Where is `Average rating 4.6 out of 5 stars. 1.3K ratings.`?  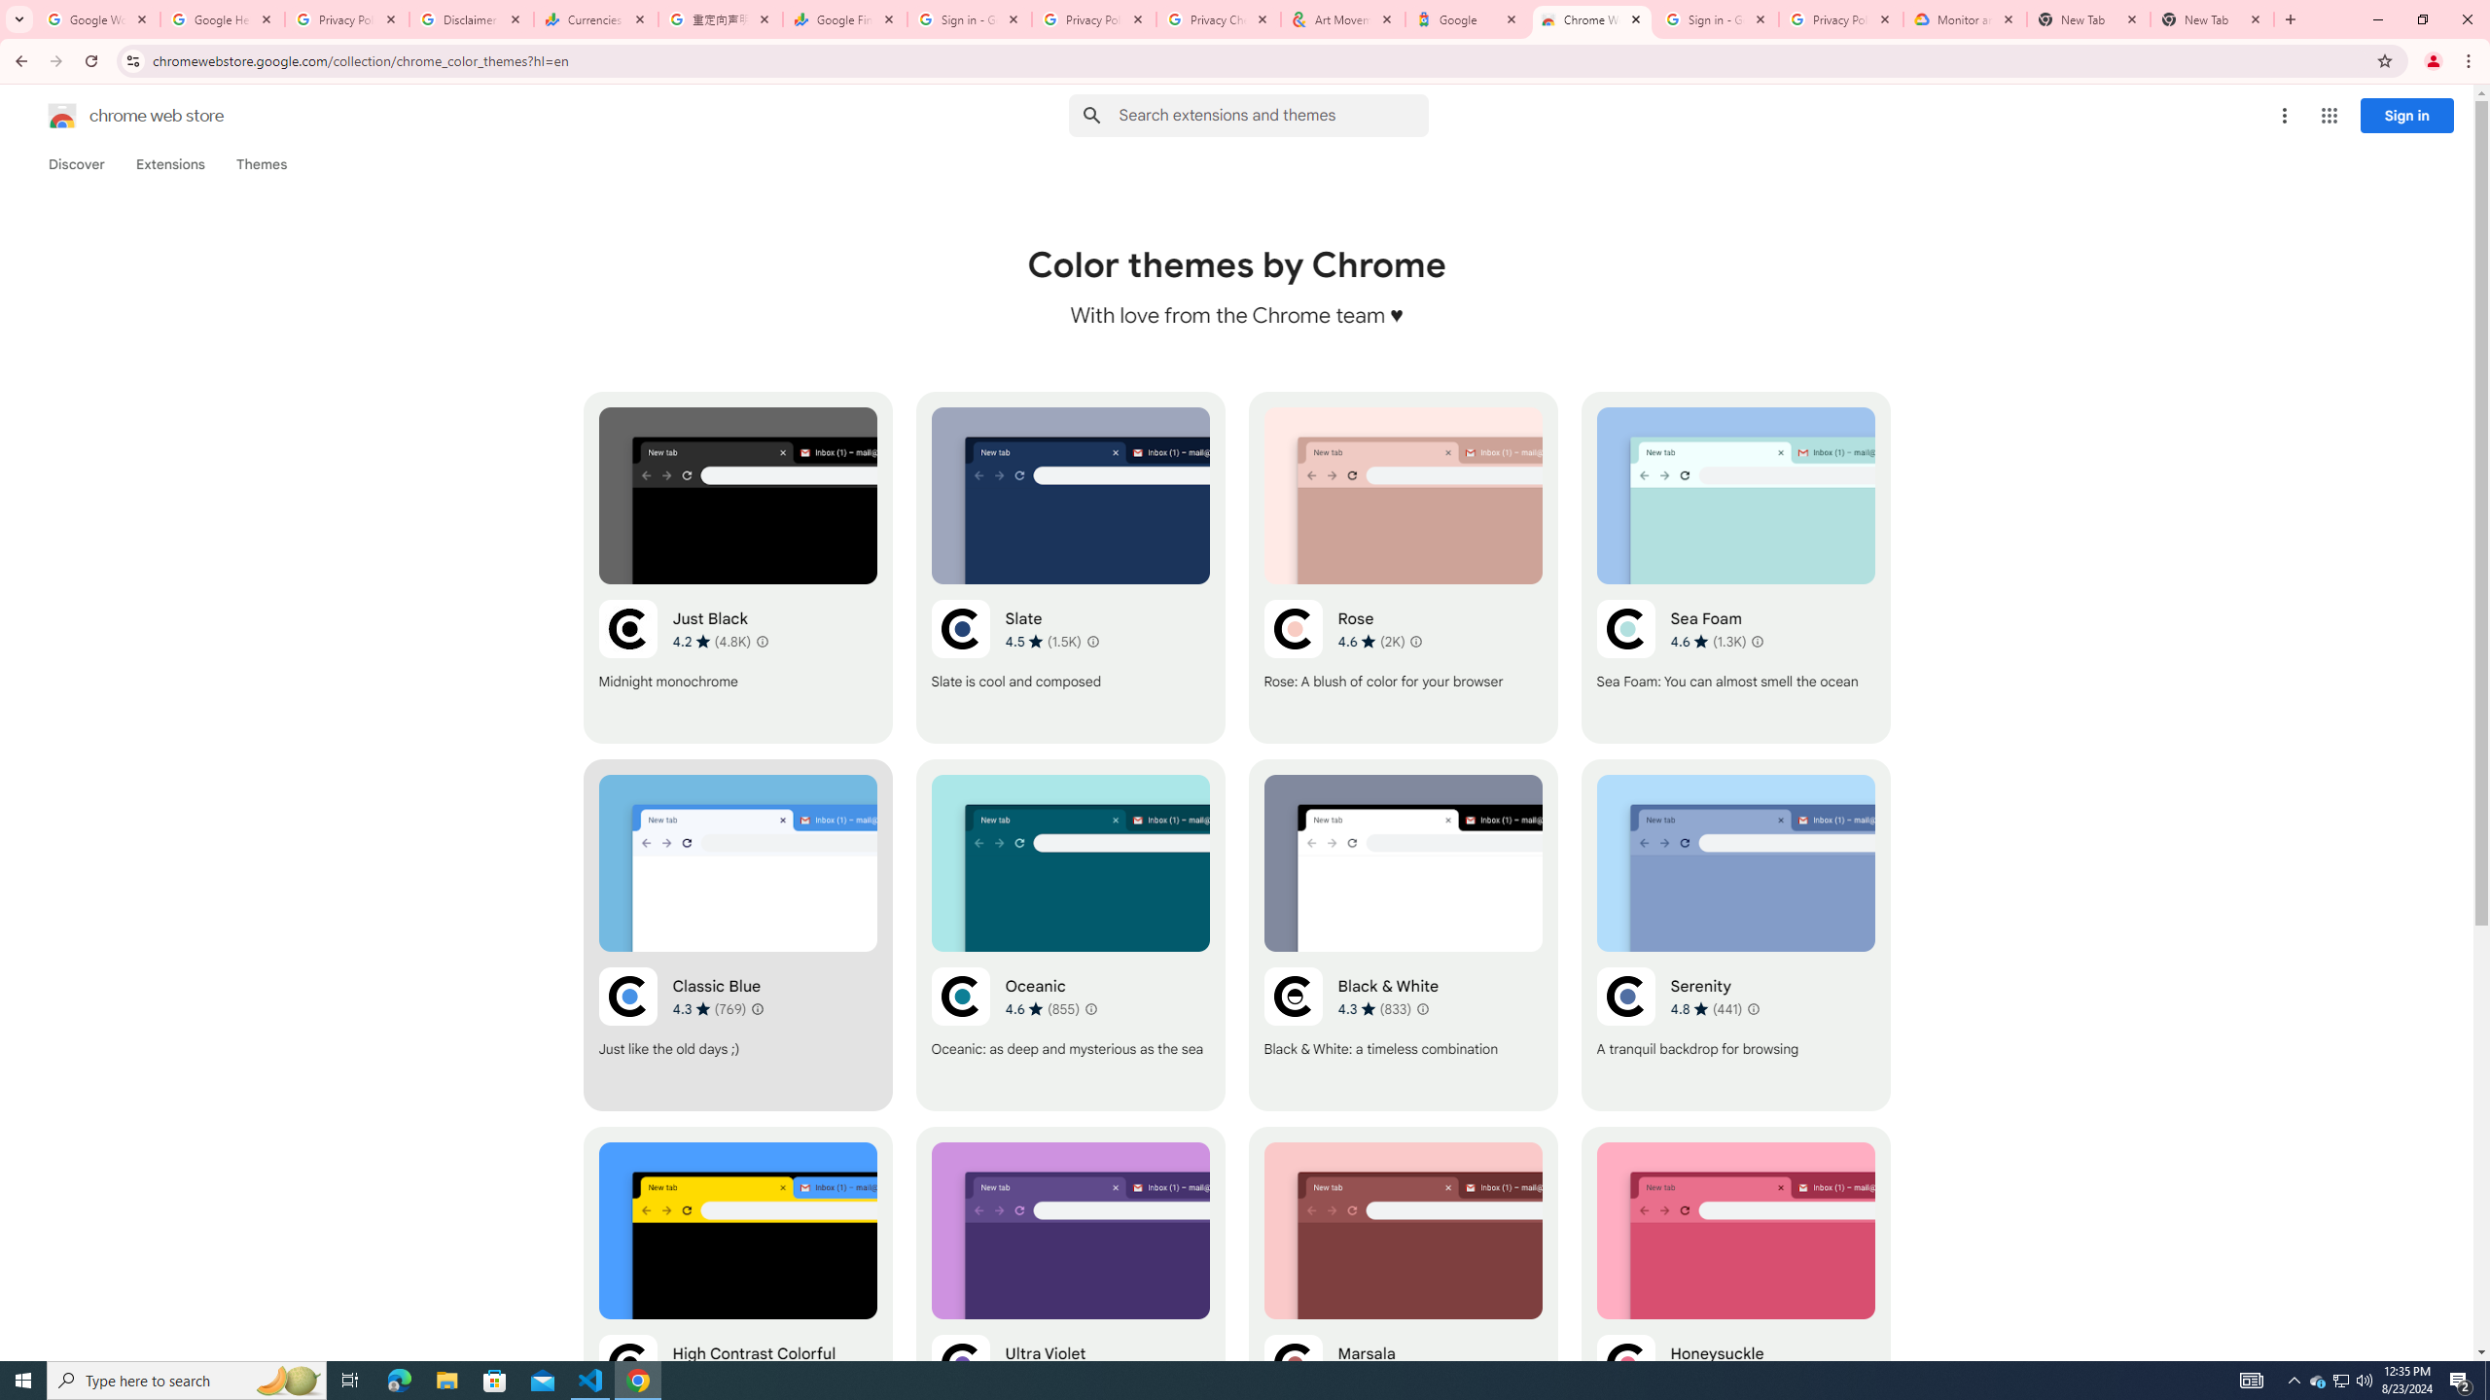
Average rating 4.6 out of 5 stars. 1.3K ratings. is located at coordinates (1709, 642).